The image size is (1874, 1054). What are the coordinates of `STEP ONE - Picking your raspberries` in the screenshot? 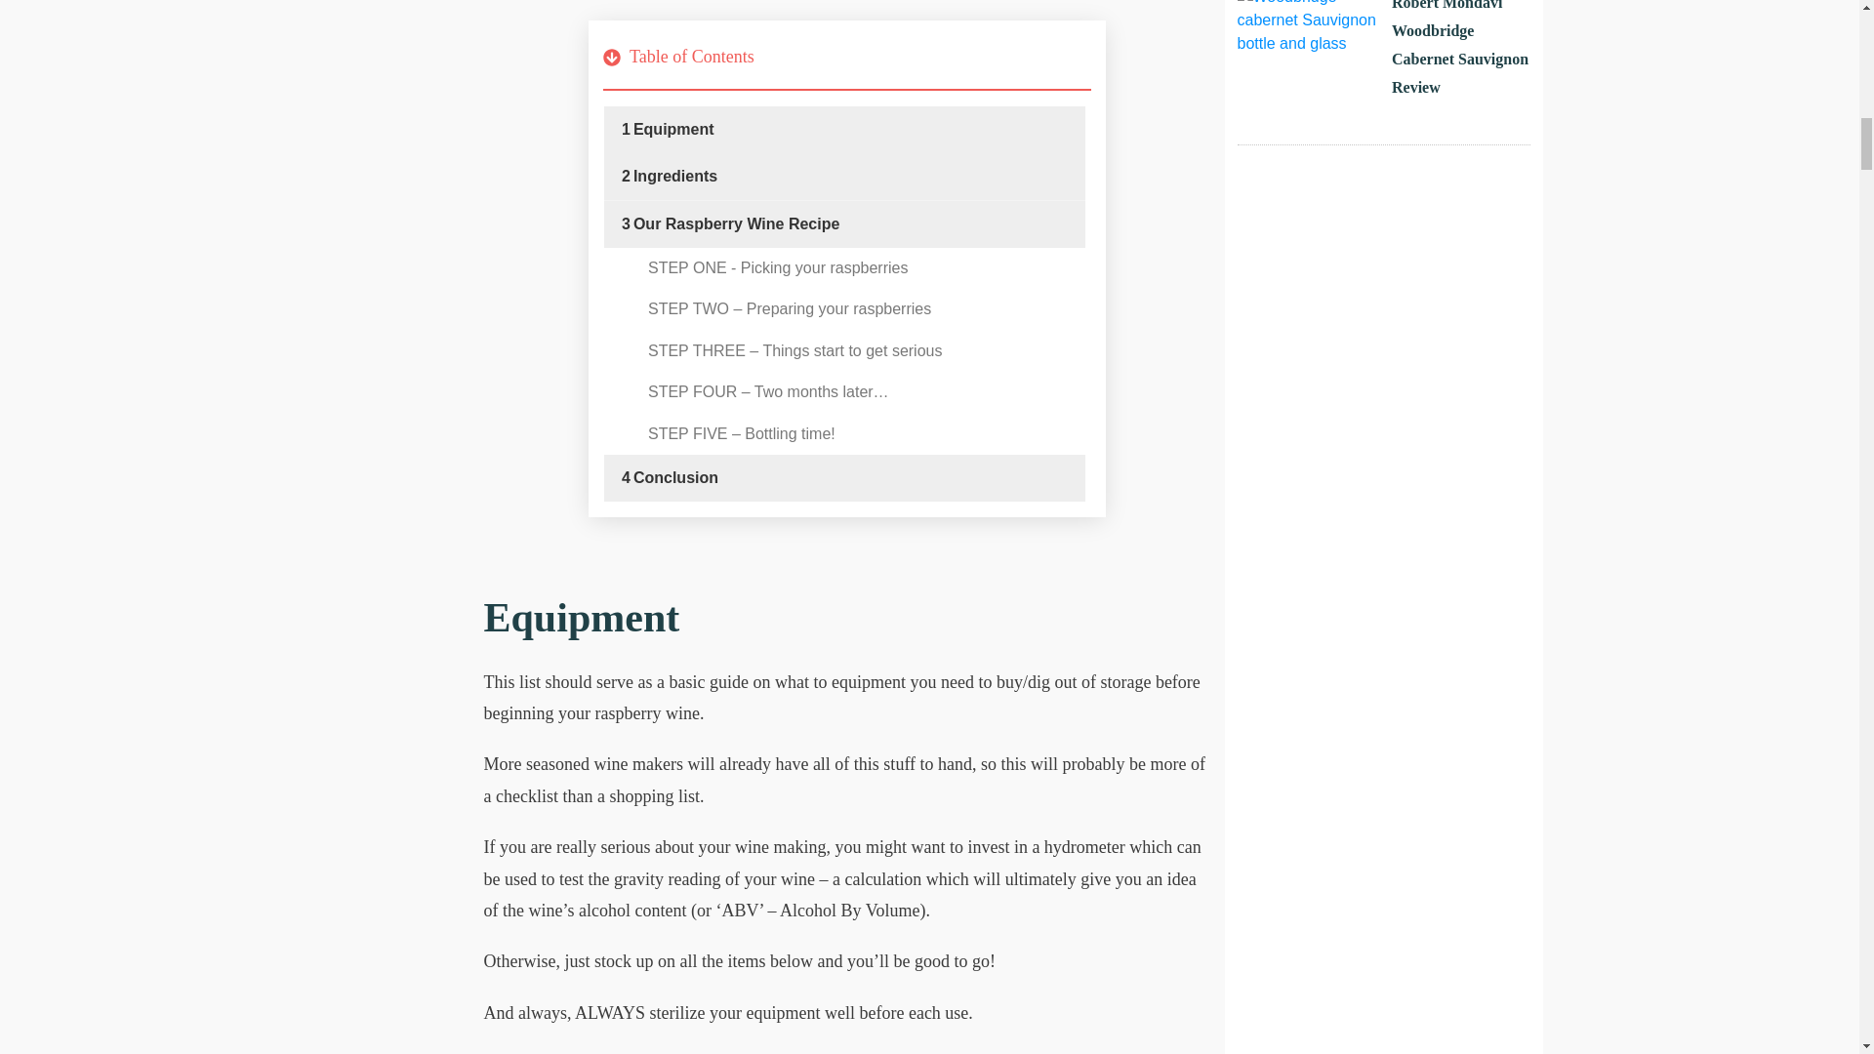 It's located at (777, 267).